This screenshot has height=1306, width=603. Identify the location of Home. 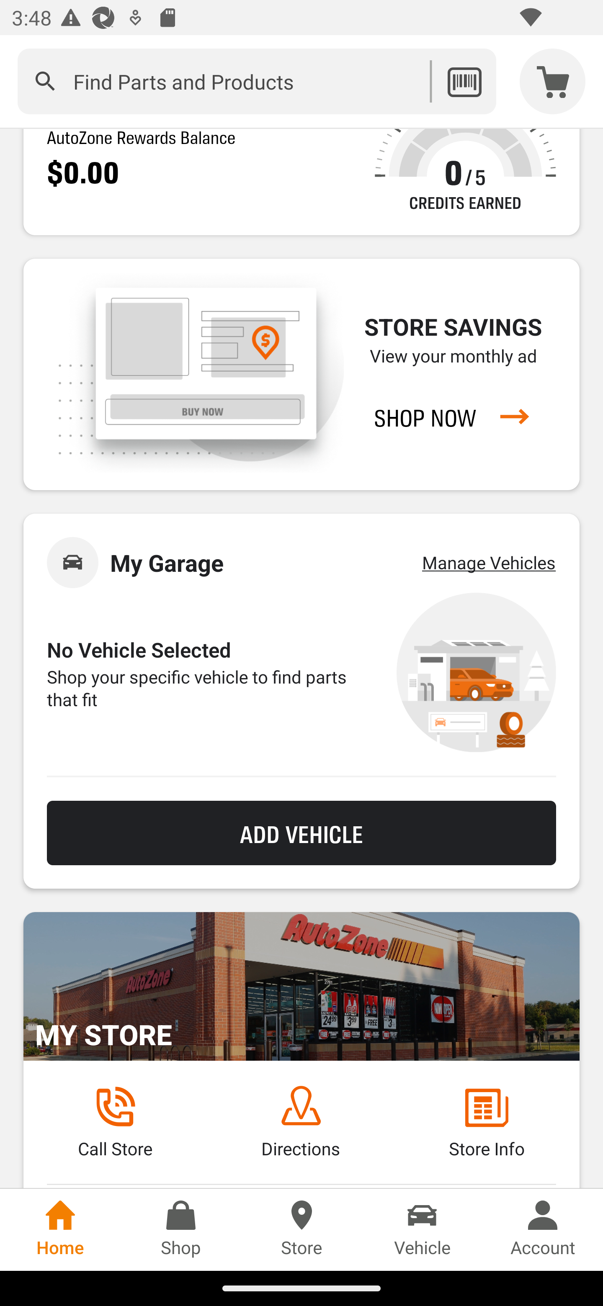
(60, 1229).